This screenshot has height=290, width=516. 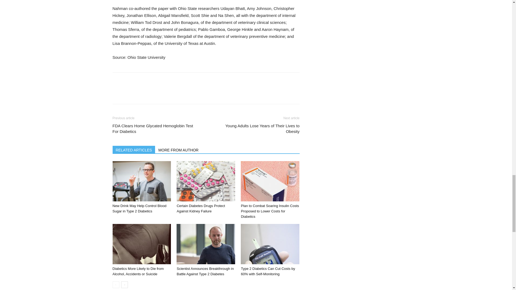 What do you see at coordinates (206, 181) in the screenshot?
I see `Certain Diabetes Drugs Protect Against Kidney Failure` at bounding box center [206, 181].